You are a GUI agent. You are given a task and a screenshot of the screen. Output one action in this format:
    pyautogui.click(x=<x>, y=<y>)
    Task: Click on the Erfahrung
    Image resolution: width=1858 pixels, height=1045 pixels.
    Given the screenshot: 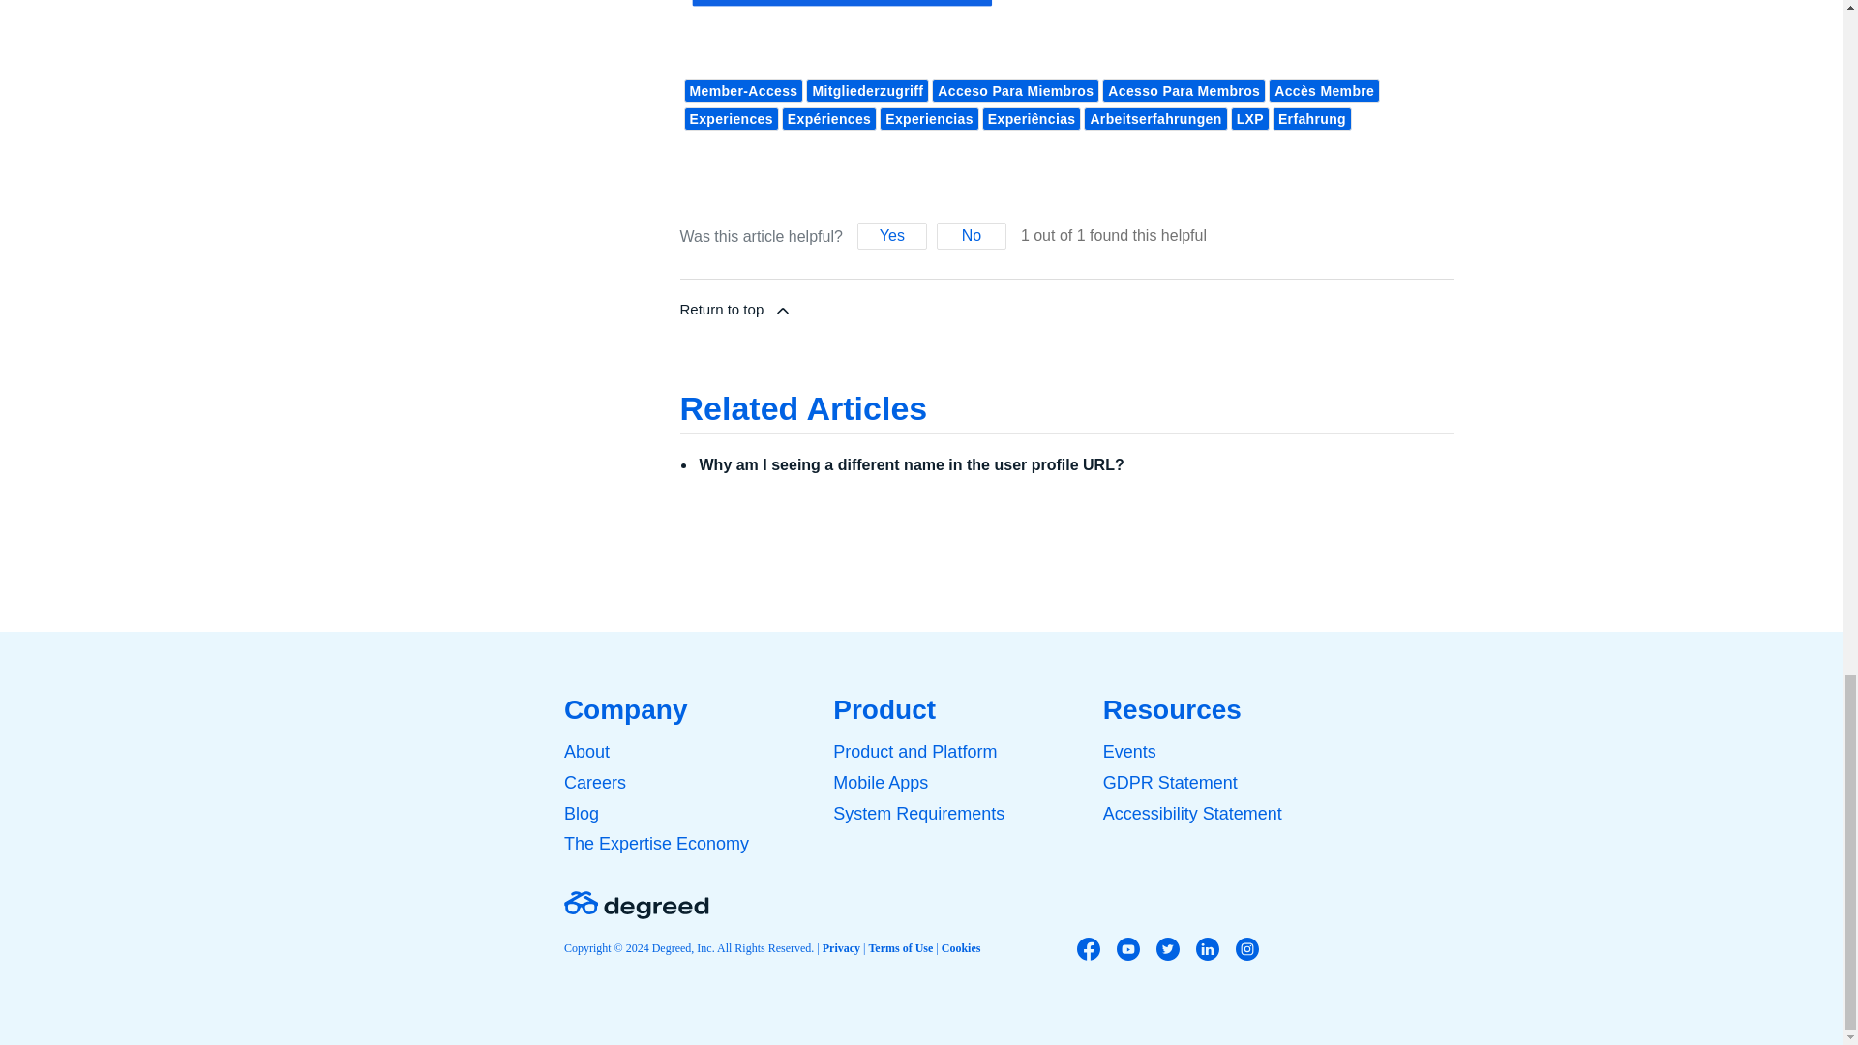 What is the action you would take?
    pyautogui.click(x=1312, y=119)
    